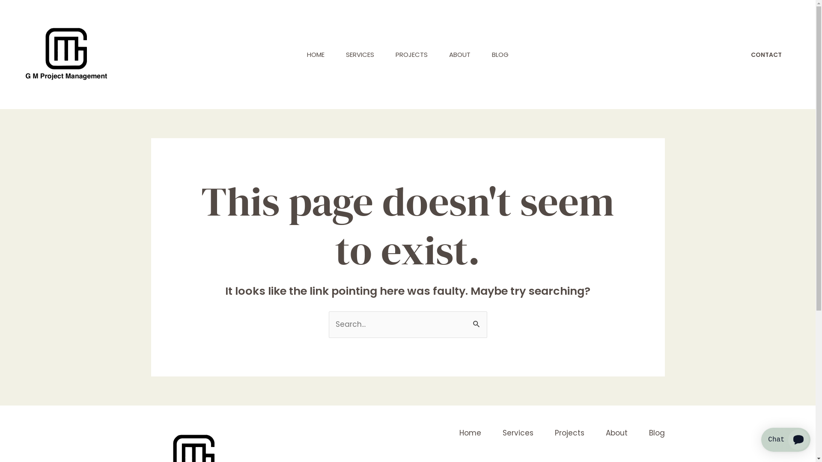 Image resolution: width=822 pixels, height=462 pixels. Describe the element at coordinates (605, 433) in the screenshot. I see `About` at that location.